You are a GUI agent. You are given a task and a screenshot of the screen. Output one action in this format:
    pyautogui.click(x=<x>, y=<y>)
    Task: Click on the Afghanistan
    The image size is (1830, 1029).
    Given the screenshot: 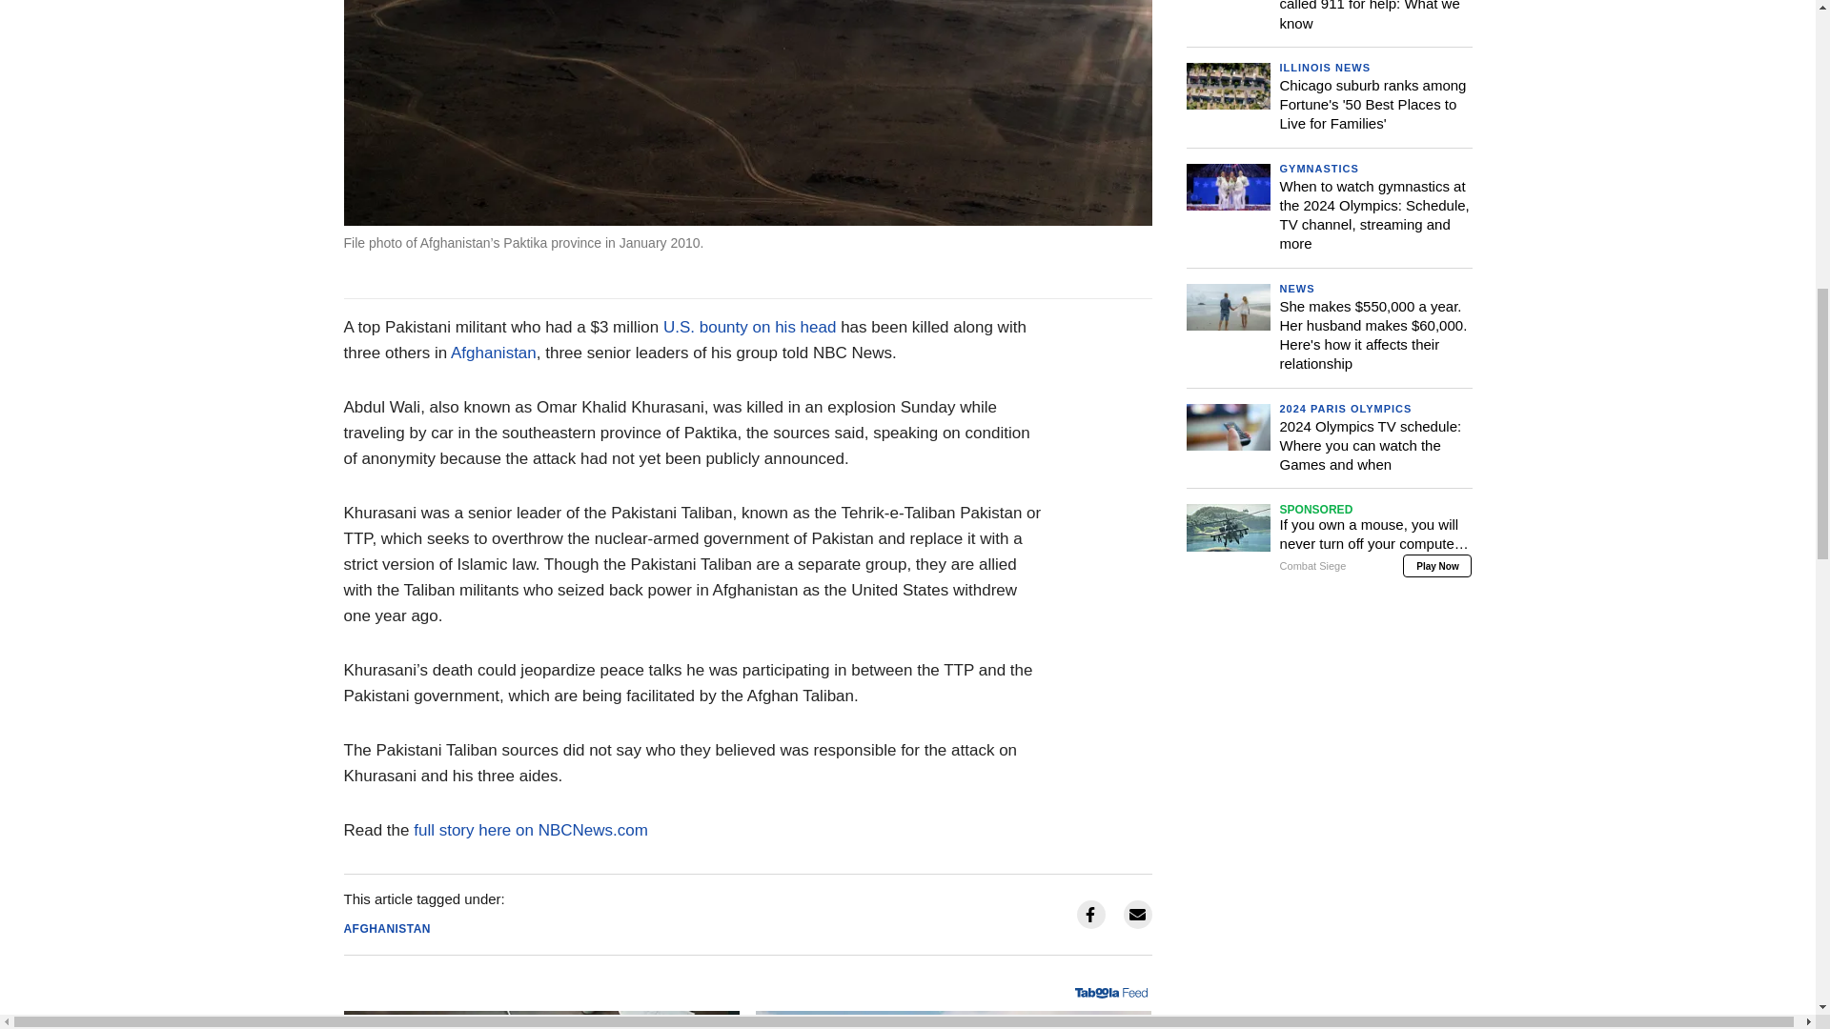 What is the action you would take?
    pyautogui.click(x=493, y=353)
    